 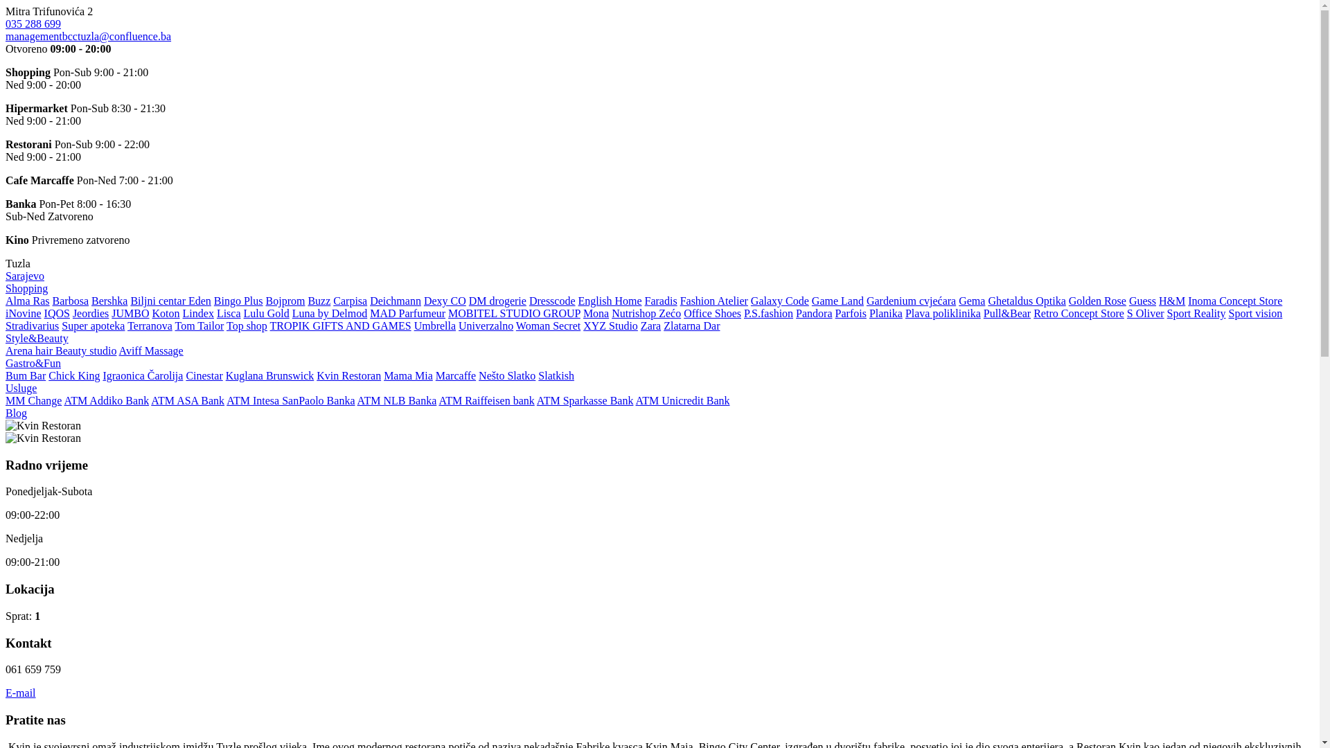 I want to click on Stradivarius, so click(x=32, y=326).